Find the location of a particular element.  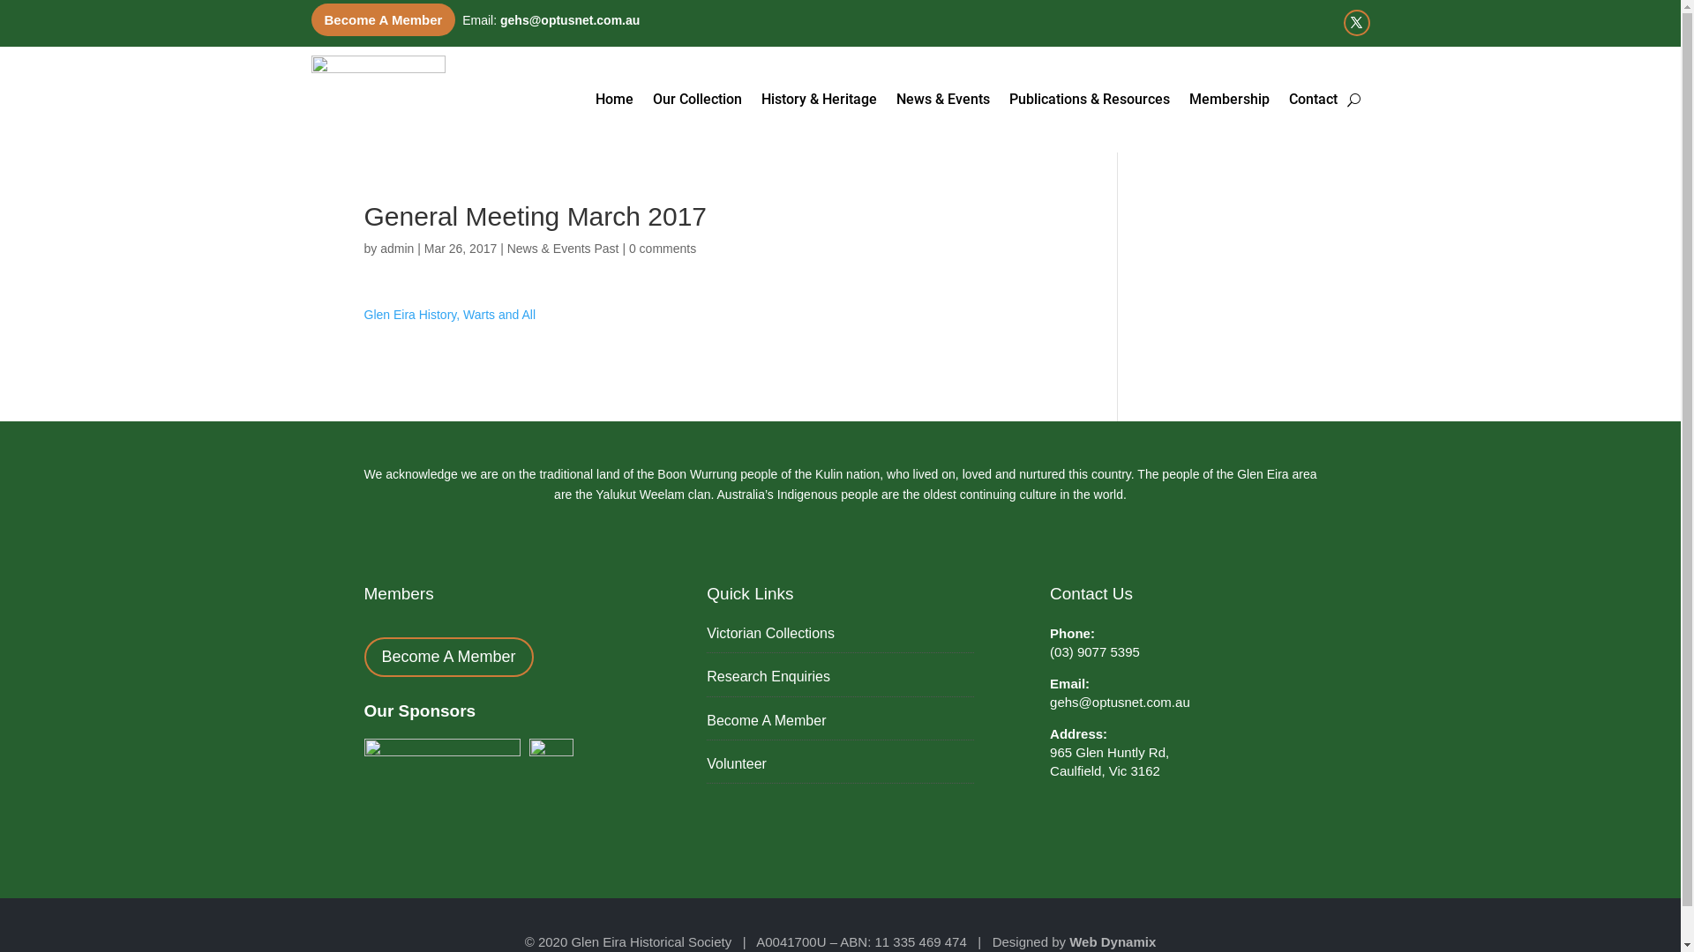

History & Heritage is located at coordinates (819, 100).